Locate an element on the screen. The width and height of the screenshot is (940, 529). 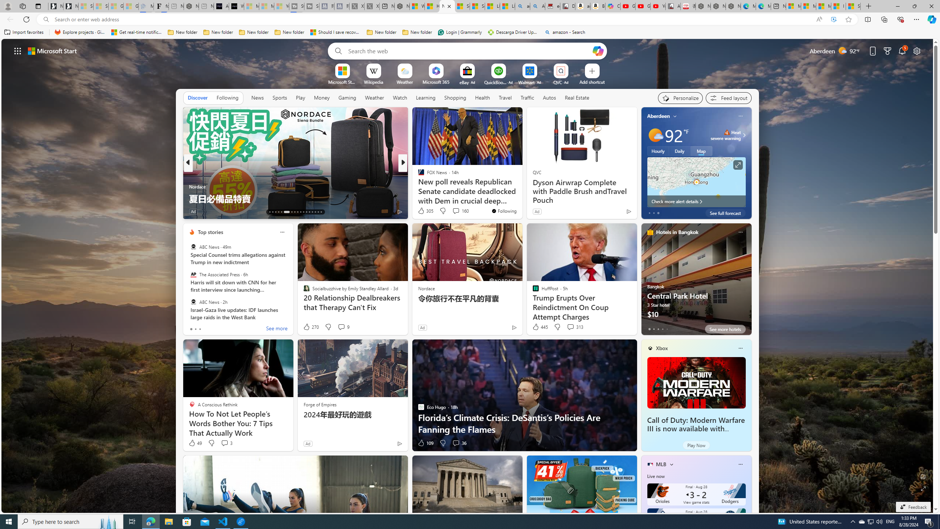
Open Copilot is located at coordinates (598, 51).